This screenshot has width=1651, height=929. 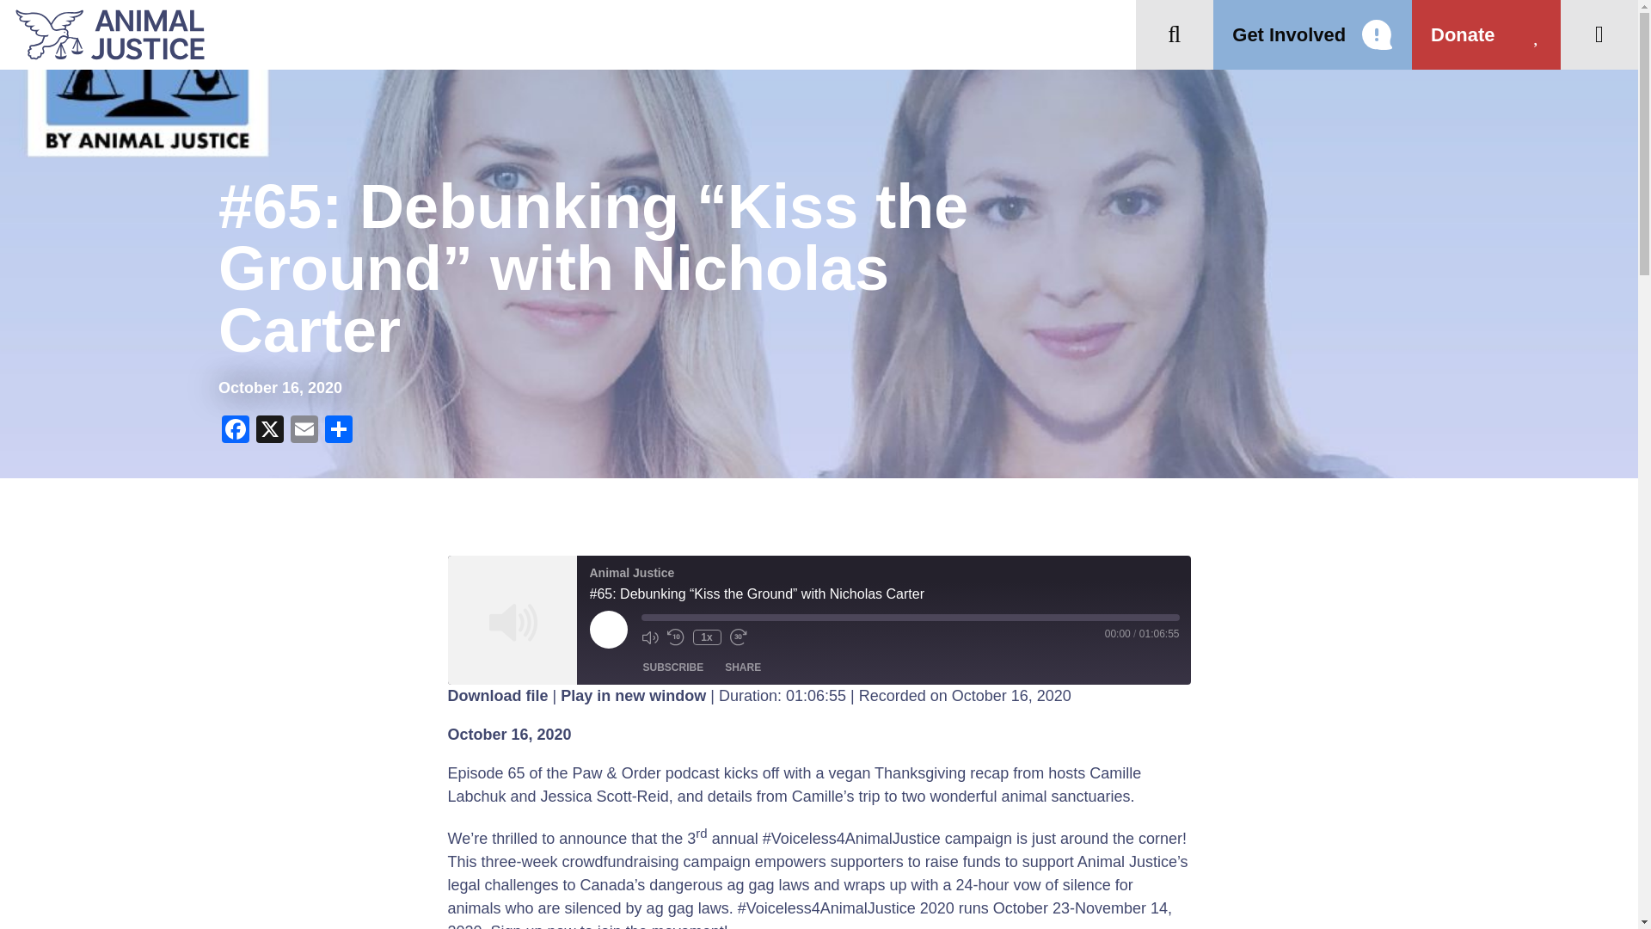 What do you see at coordinates (743, 668) in the screenshot?
I see `SHARE` at bounding box center [743, 668].